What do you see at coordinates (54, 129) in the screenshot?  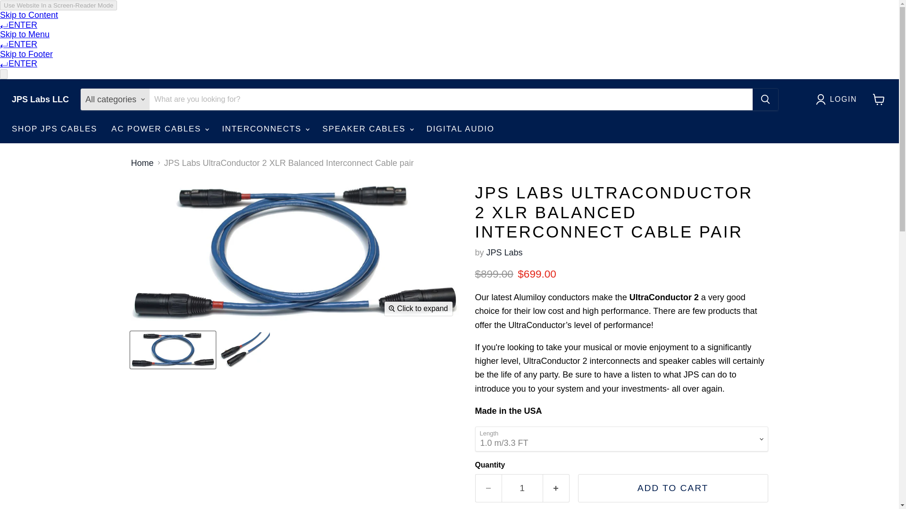 I see `SHOP JPS CABLES` at bounding box center [54, 129].